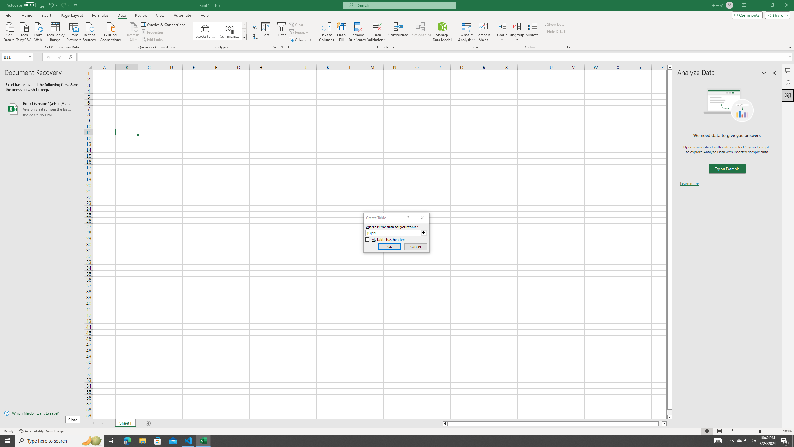  What do you see at coordinates (24, 31) in the screenshot?
I see `From Text/CSV` at bounding box center [24, 31].